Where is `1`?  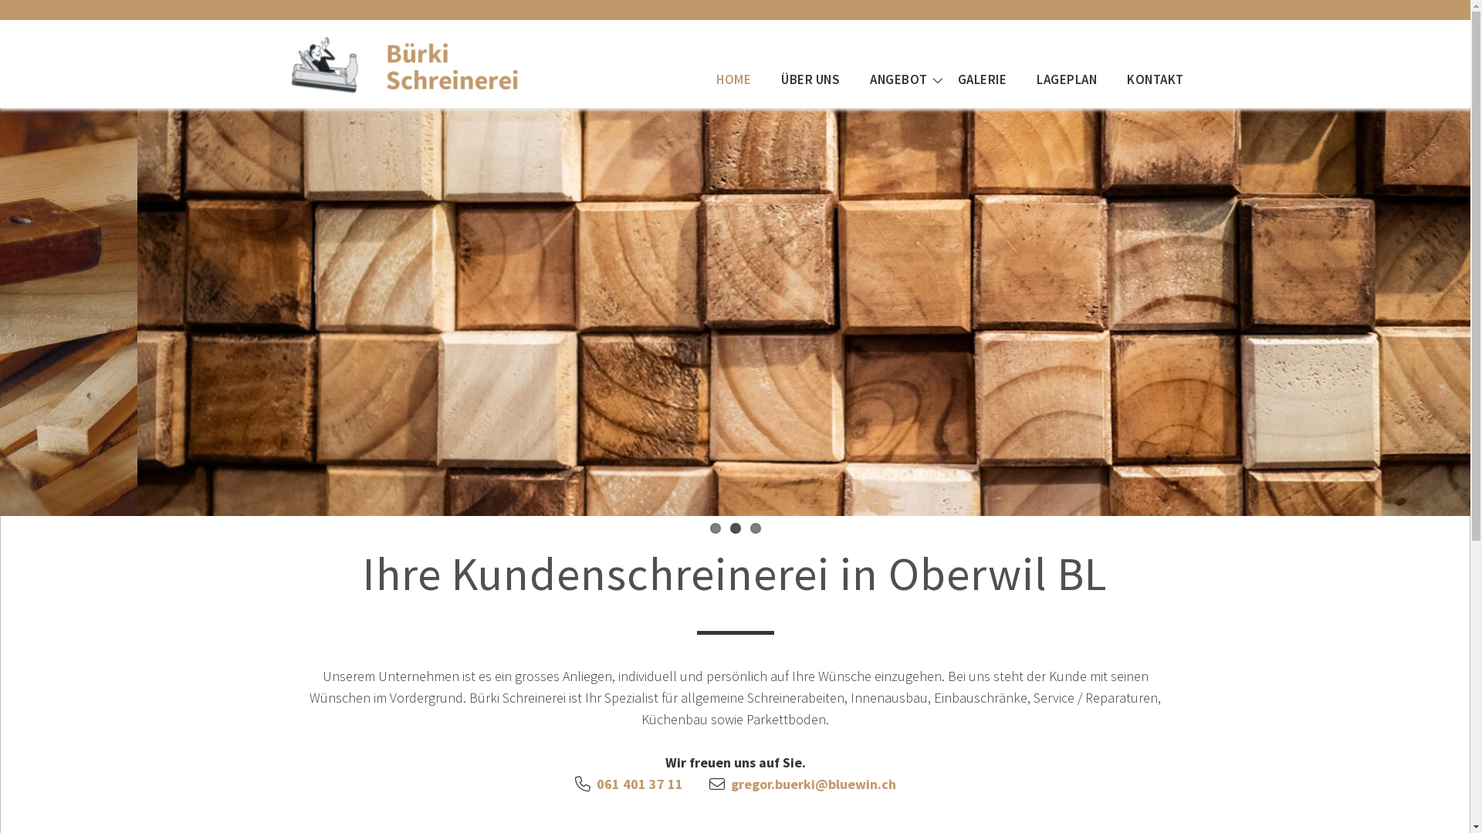 1 is located at coordinates (716, 528).